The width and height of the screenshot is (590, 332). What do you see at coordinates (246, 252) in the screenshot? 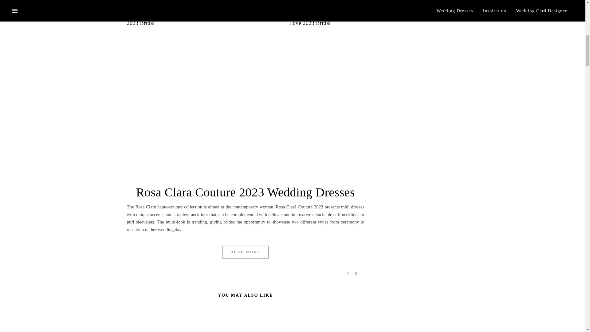
I see `READ MORE` at bounding box center [246, 252].